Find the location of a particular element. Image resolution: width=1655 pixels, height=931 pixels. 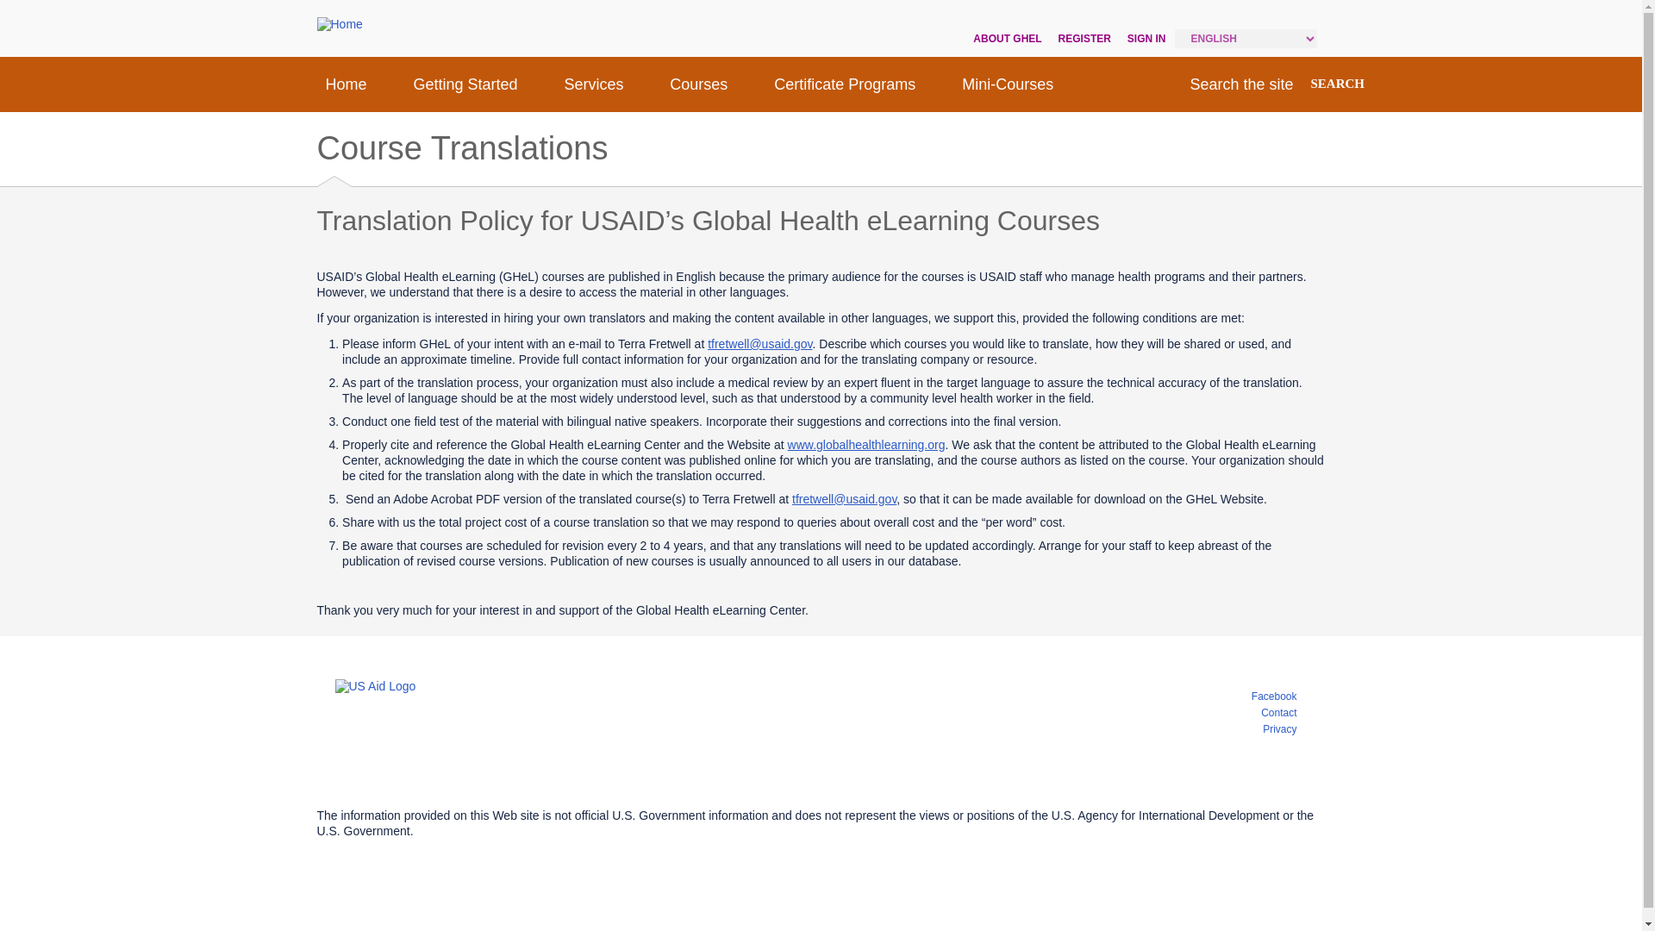

Home is located at coordinates (340, 24).